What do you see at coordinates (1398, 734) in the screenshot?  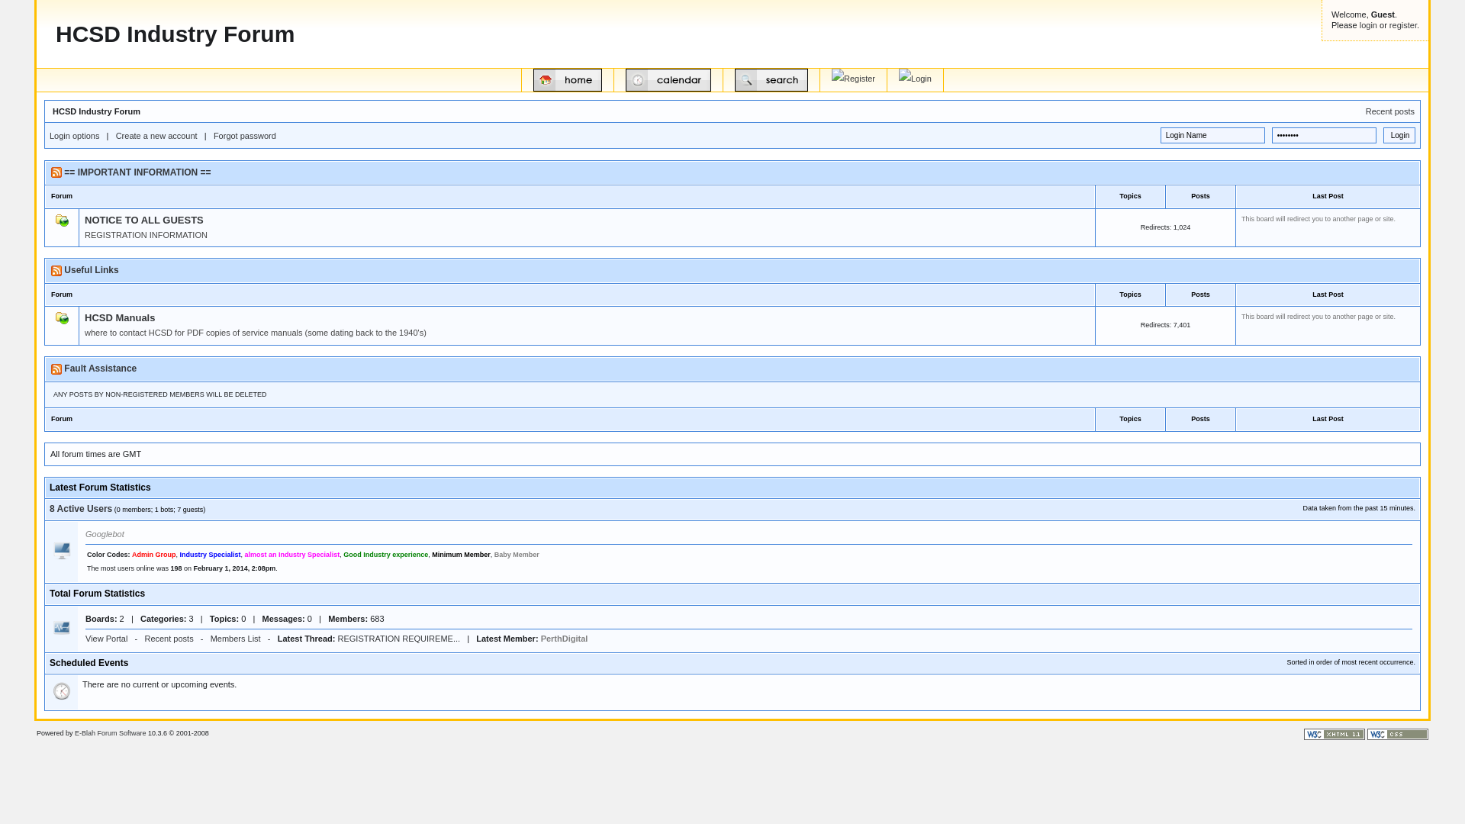 I see `Valid CSS` at bounding box center [1398, 734].